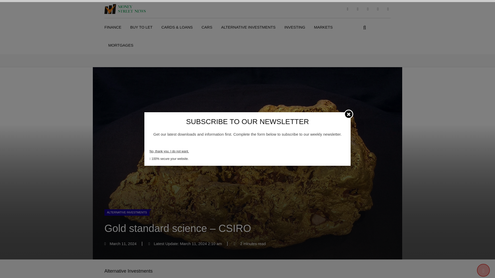 The width and height of the screenshot is (495, 278). Describe the element at coordinates (207, 27) in the screenshot. I see `CARS` at that location.